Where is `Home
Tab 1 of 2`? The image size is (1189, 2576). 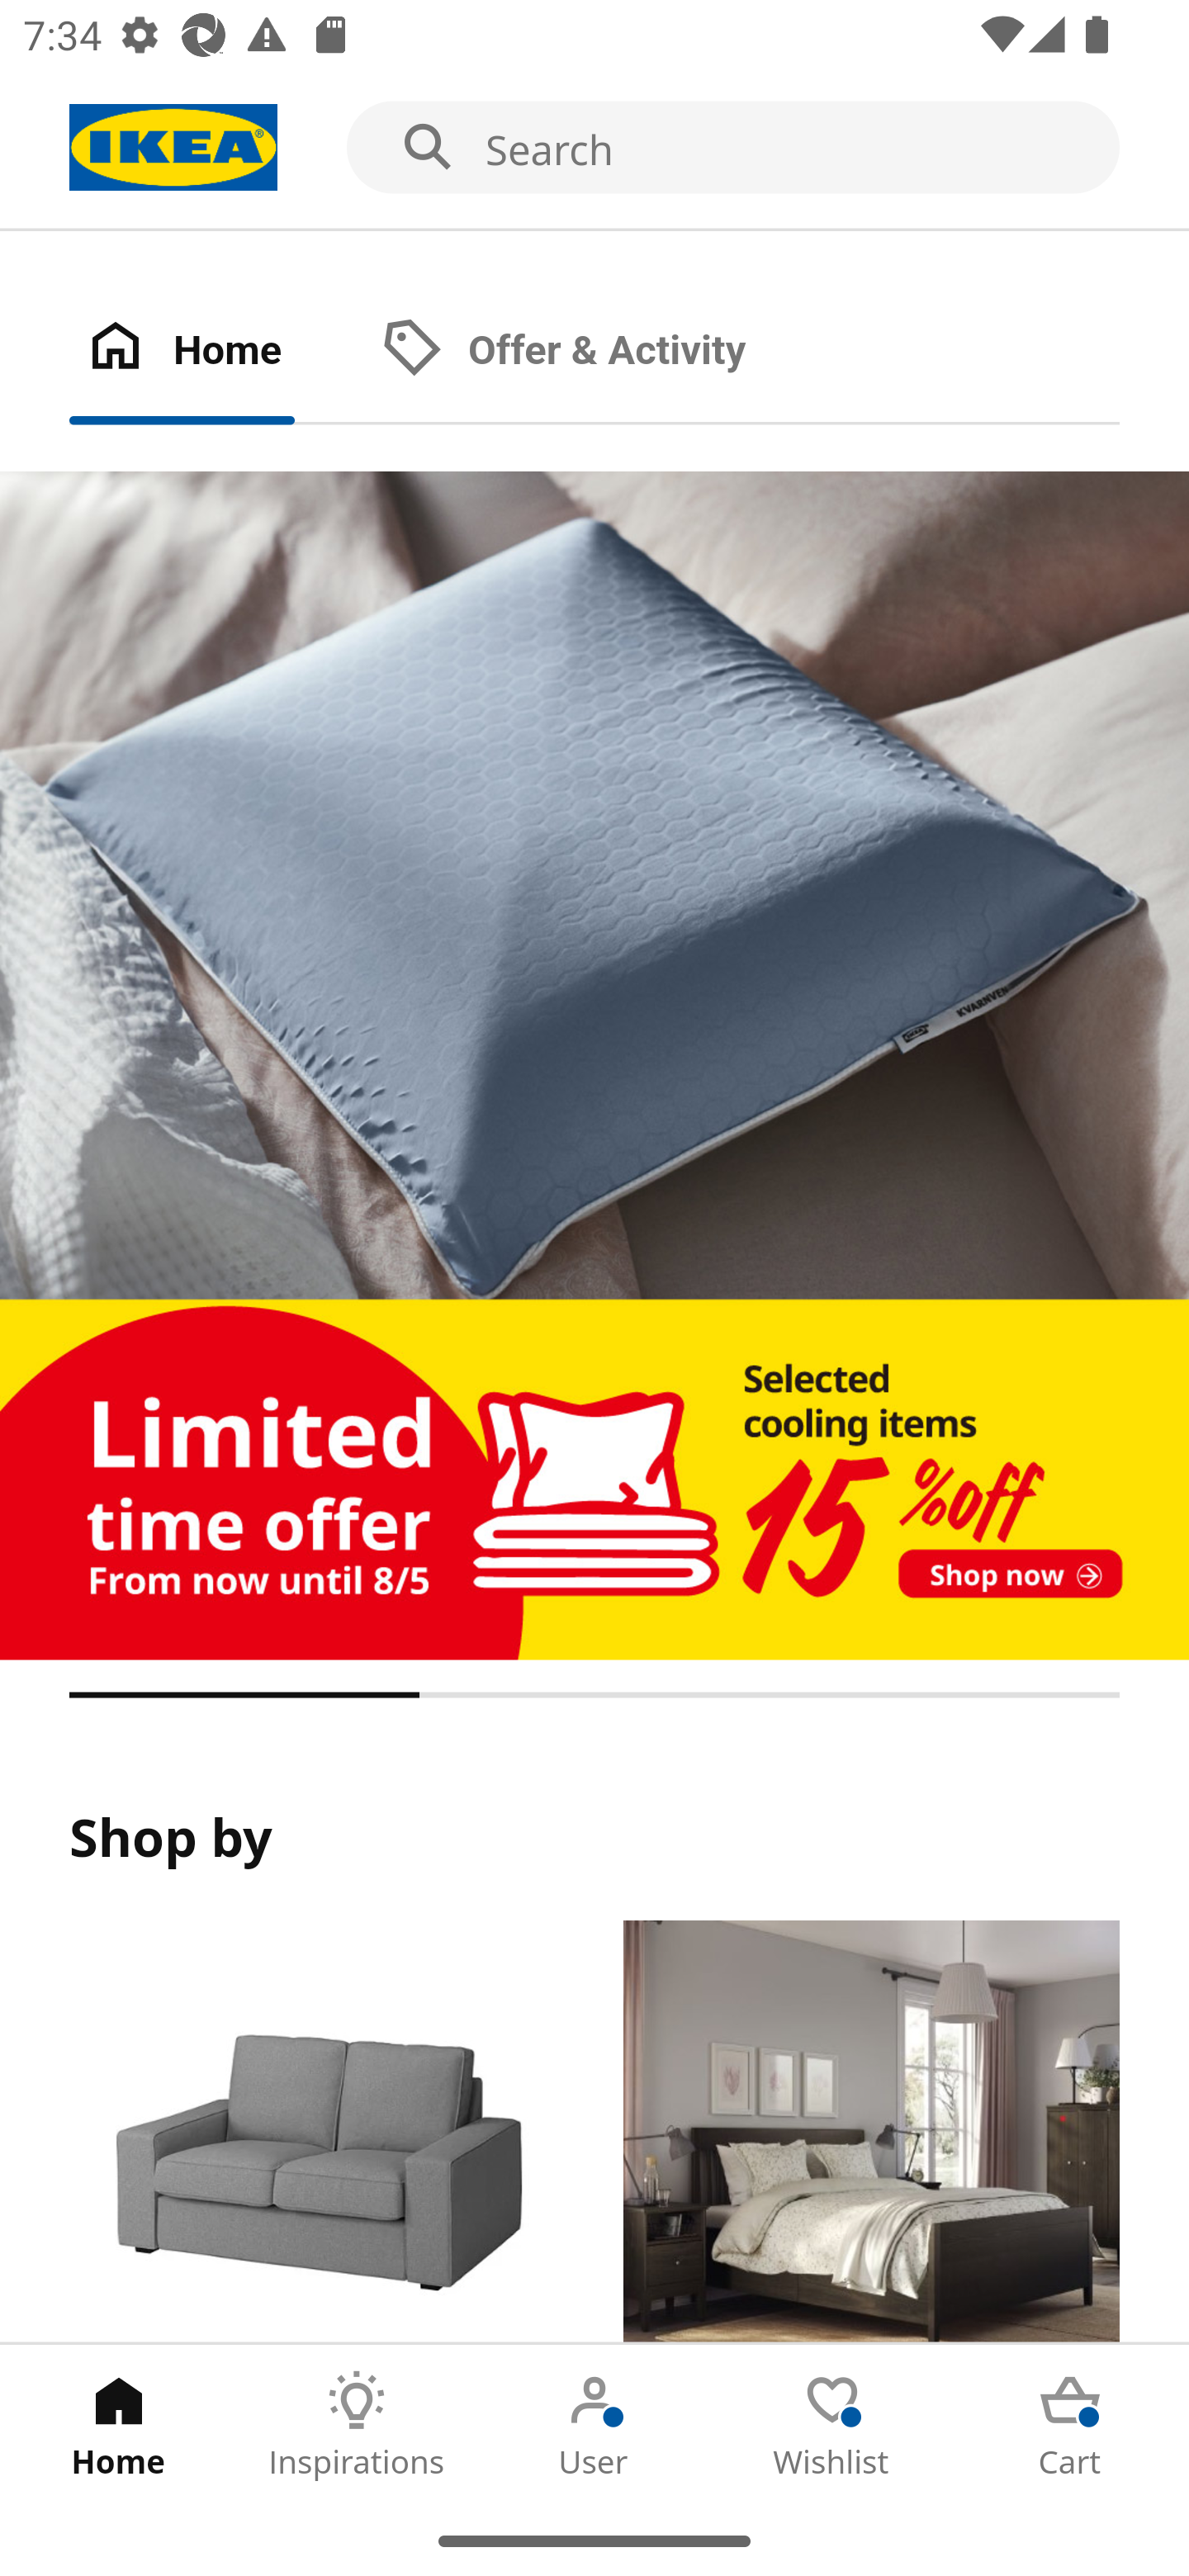 Home
Tab 1 of 2 is located at coordinates (216, 351).